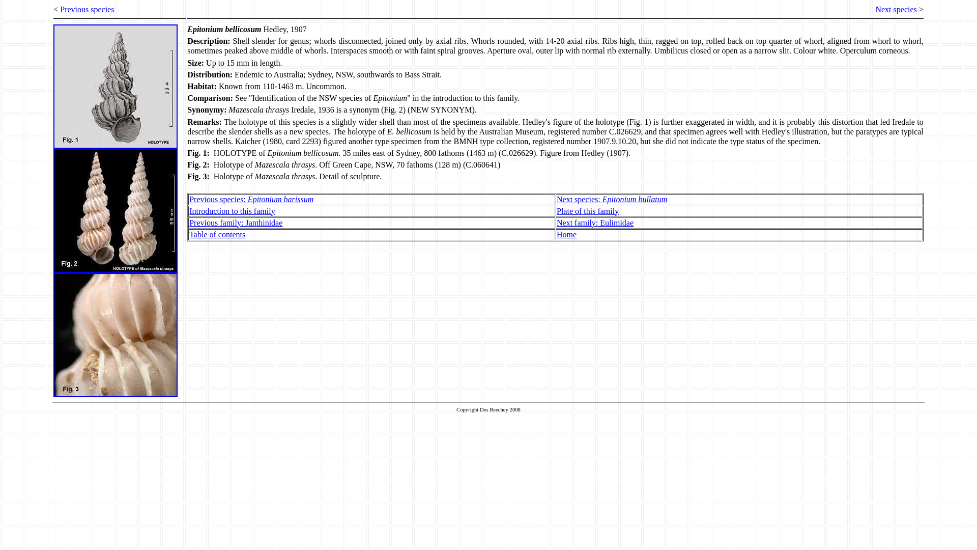 The height and width of the screenshot is (550, 977). I want to click on Table of contents, so click(217, 234).